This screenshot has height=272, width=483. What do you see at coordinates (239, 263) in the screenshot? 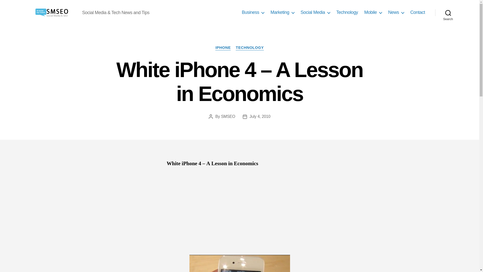
I see `White-Iphone-4` at bounding box center [239, 263].